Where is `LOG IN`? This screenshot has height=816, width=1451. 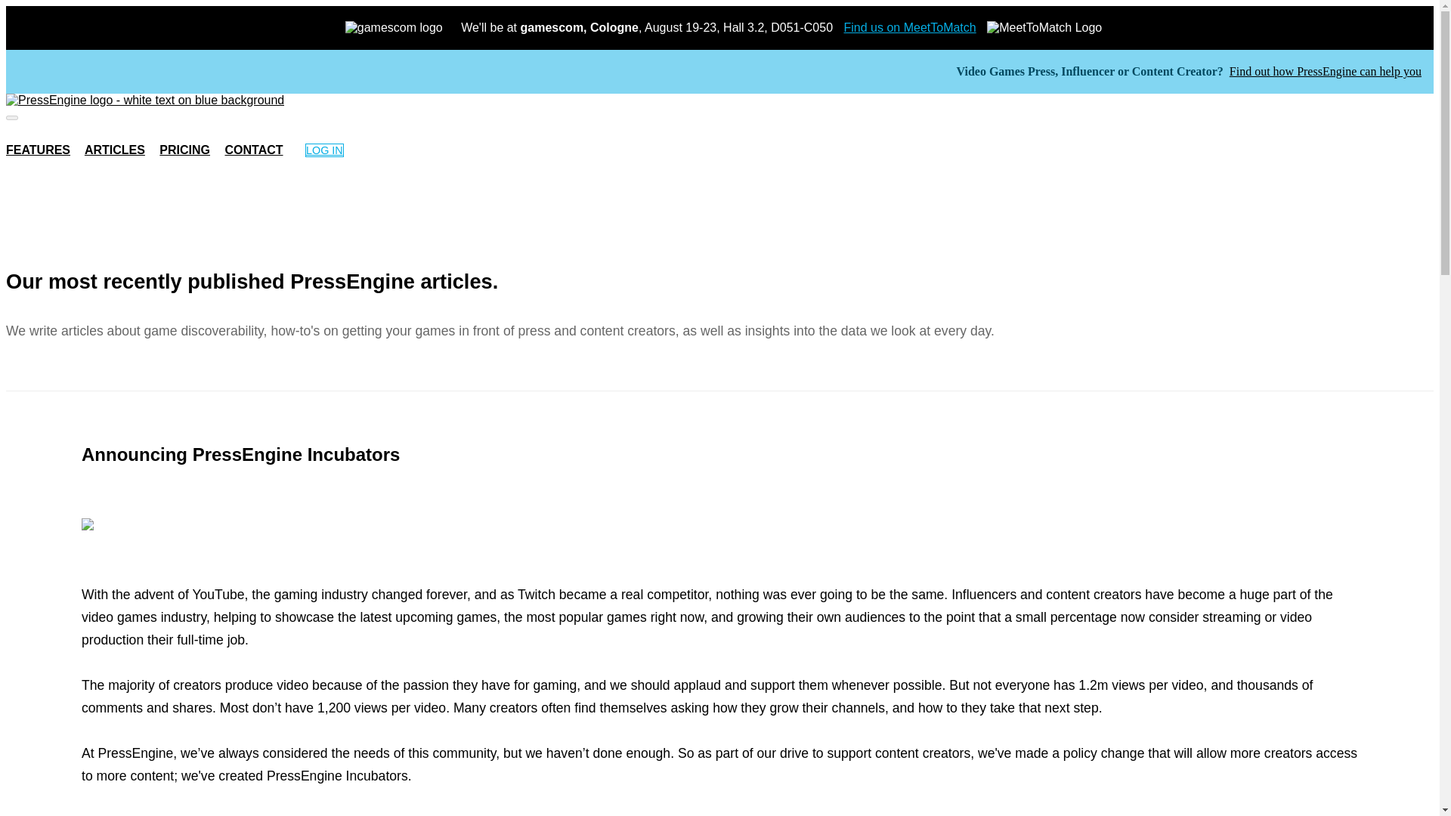 LOG IN is located at coordinates (324, 150).